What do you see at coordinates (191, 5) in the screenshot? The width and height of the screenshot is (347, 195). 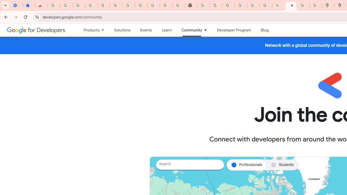 I see `New Tab` at bounding box center [191, 5].